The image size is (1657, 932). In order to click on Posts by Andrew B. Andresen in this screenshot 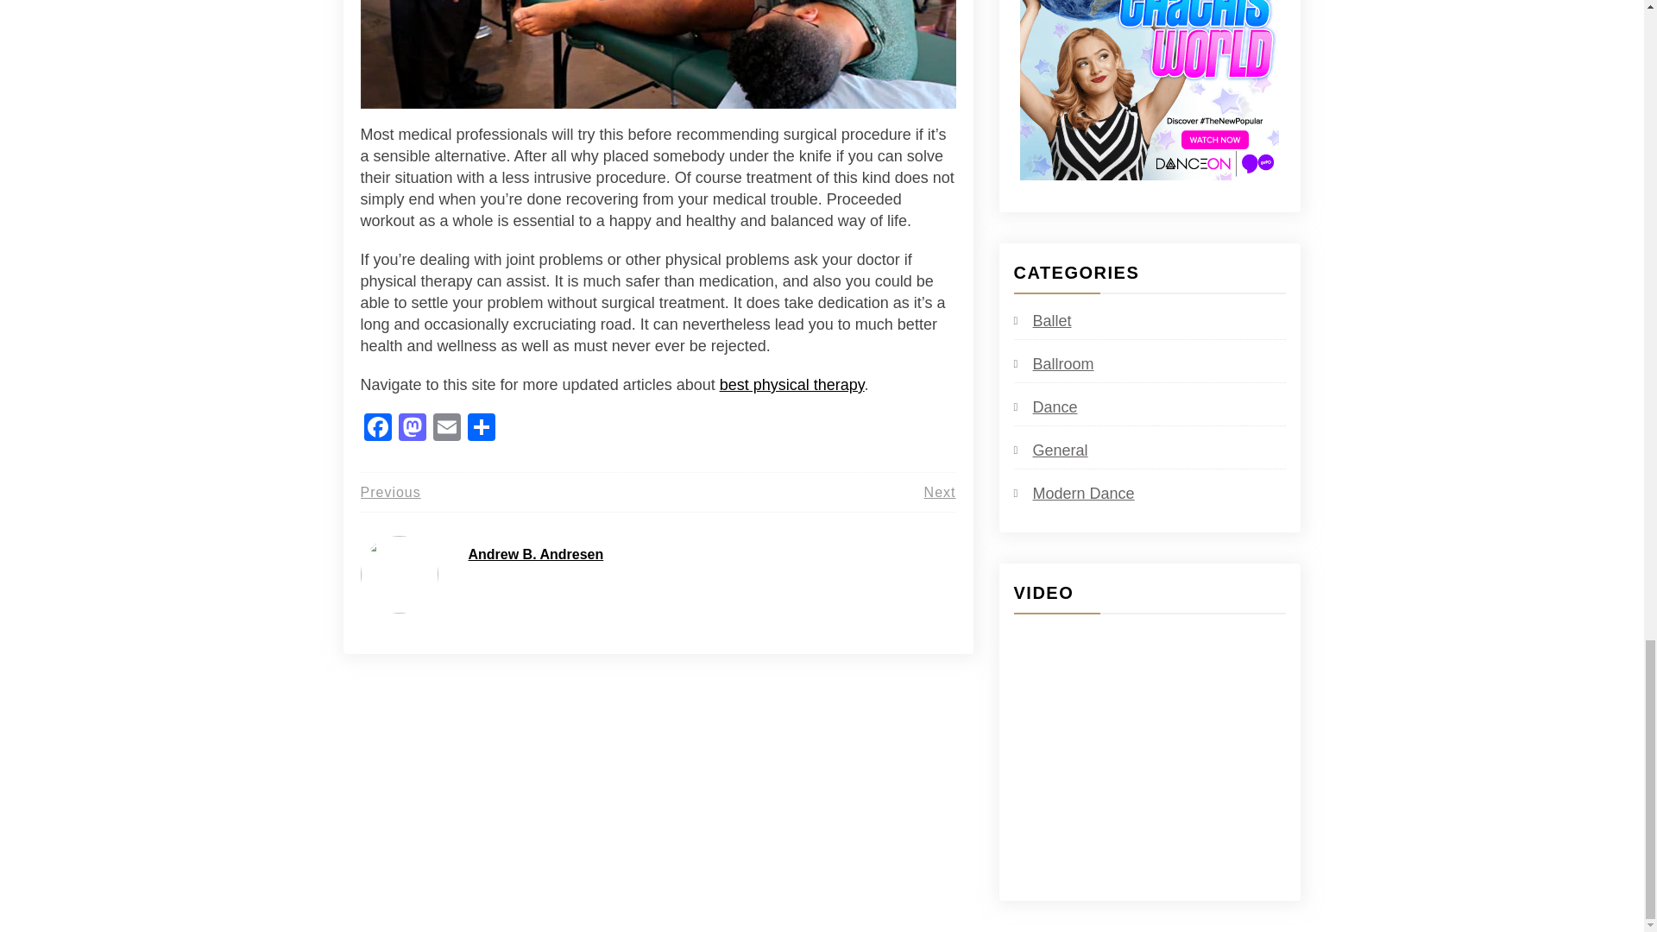, I will do `click(535, 554)`.